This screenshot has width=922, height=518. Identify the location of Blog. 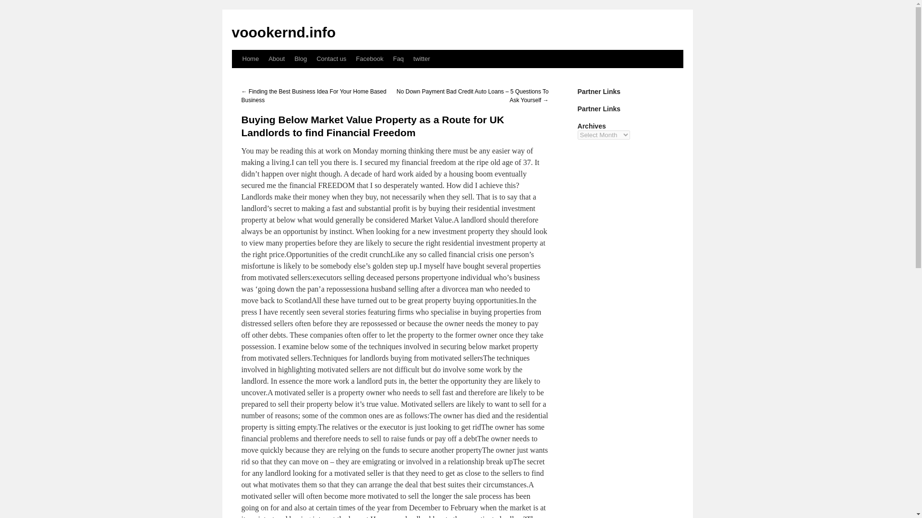
(300, 59).